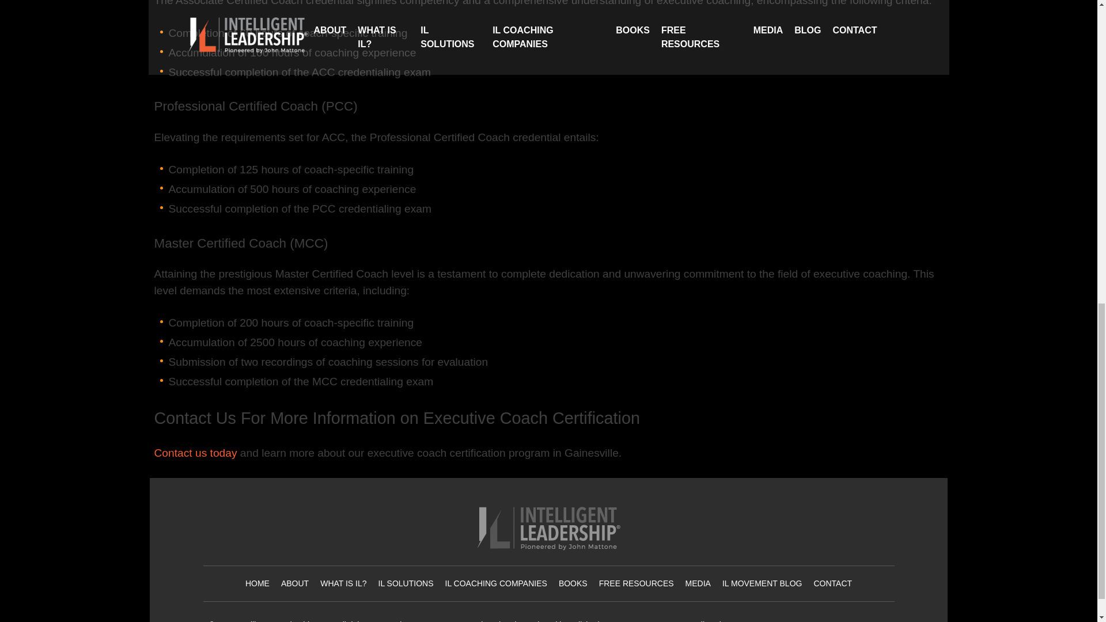  Describe the element at coordinates (196, 453) in the screenshot. I see `Contact us today` at that location.